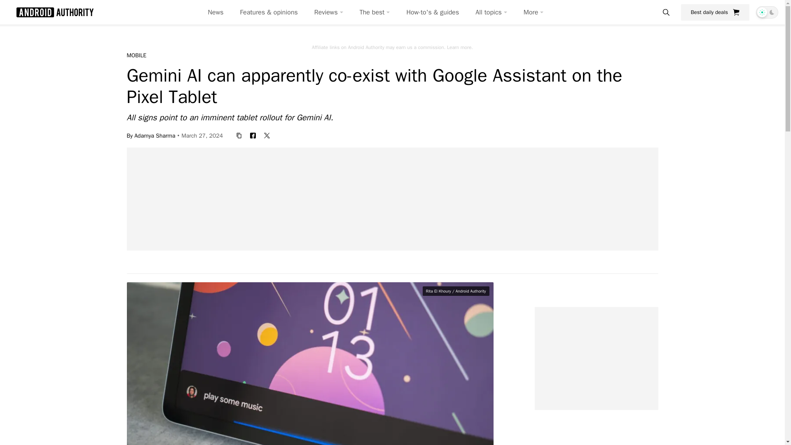 This screenshot has height=445, width=791. What do you see at coordinates (491, 12) in the screenshot?
I see `All topics` at bounding box center [491, 12].